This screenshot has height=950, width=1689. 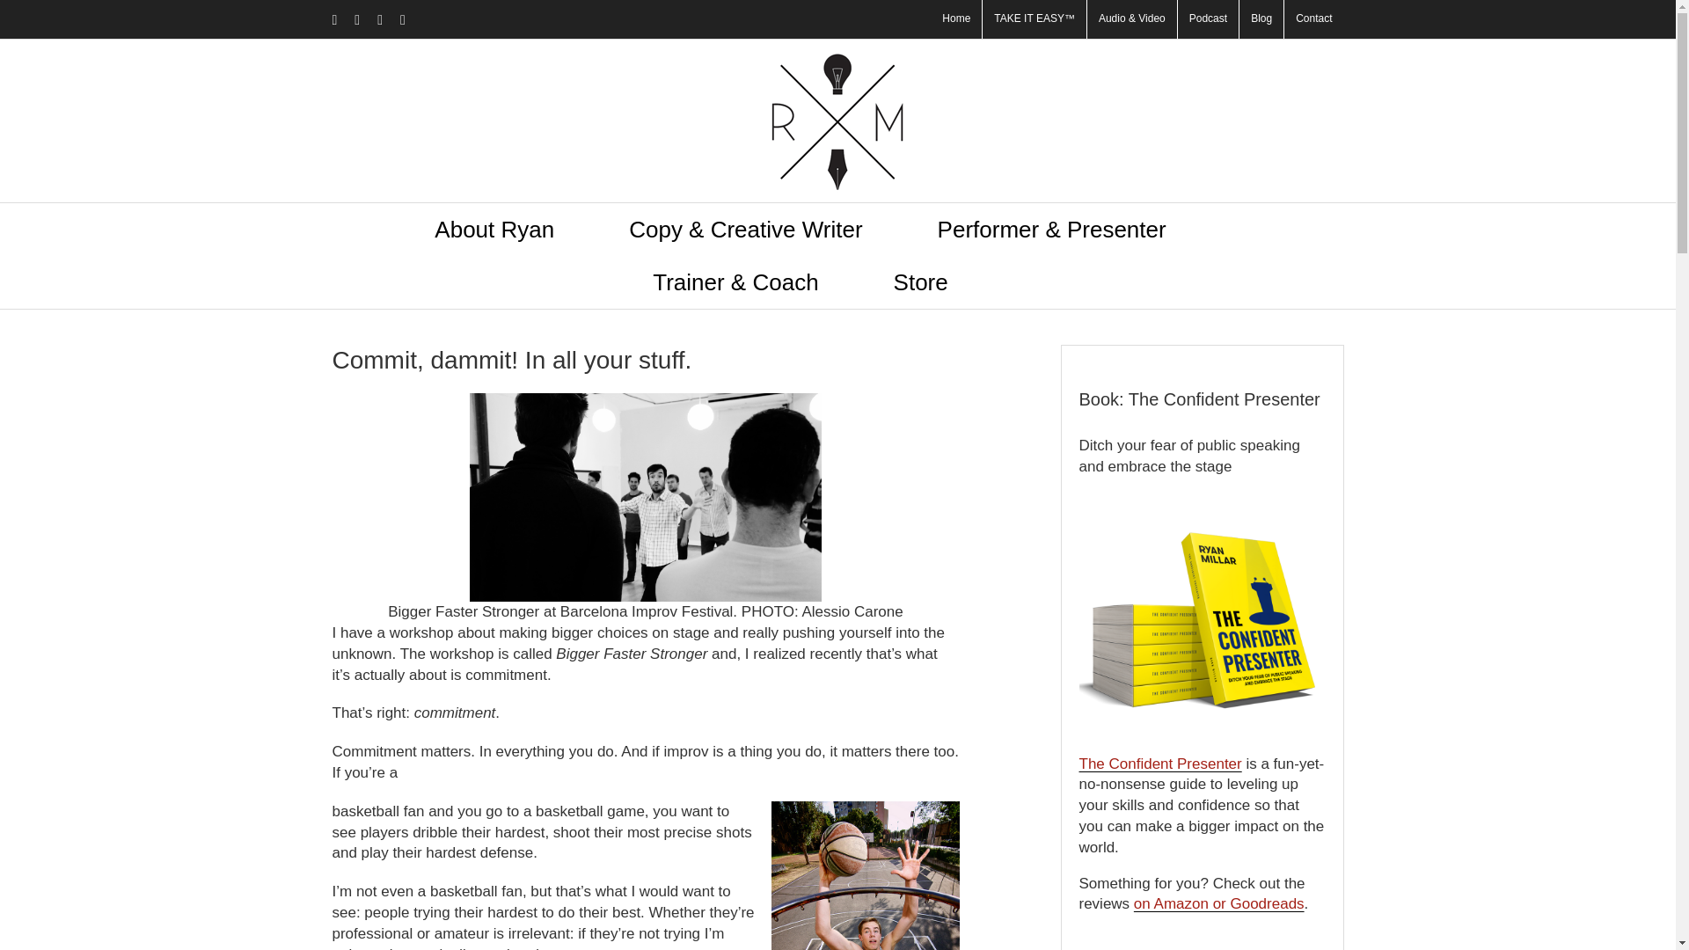 I want to click on Blog, so click(x=1261, y=19).